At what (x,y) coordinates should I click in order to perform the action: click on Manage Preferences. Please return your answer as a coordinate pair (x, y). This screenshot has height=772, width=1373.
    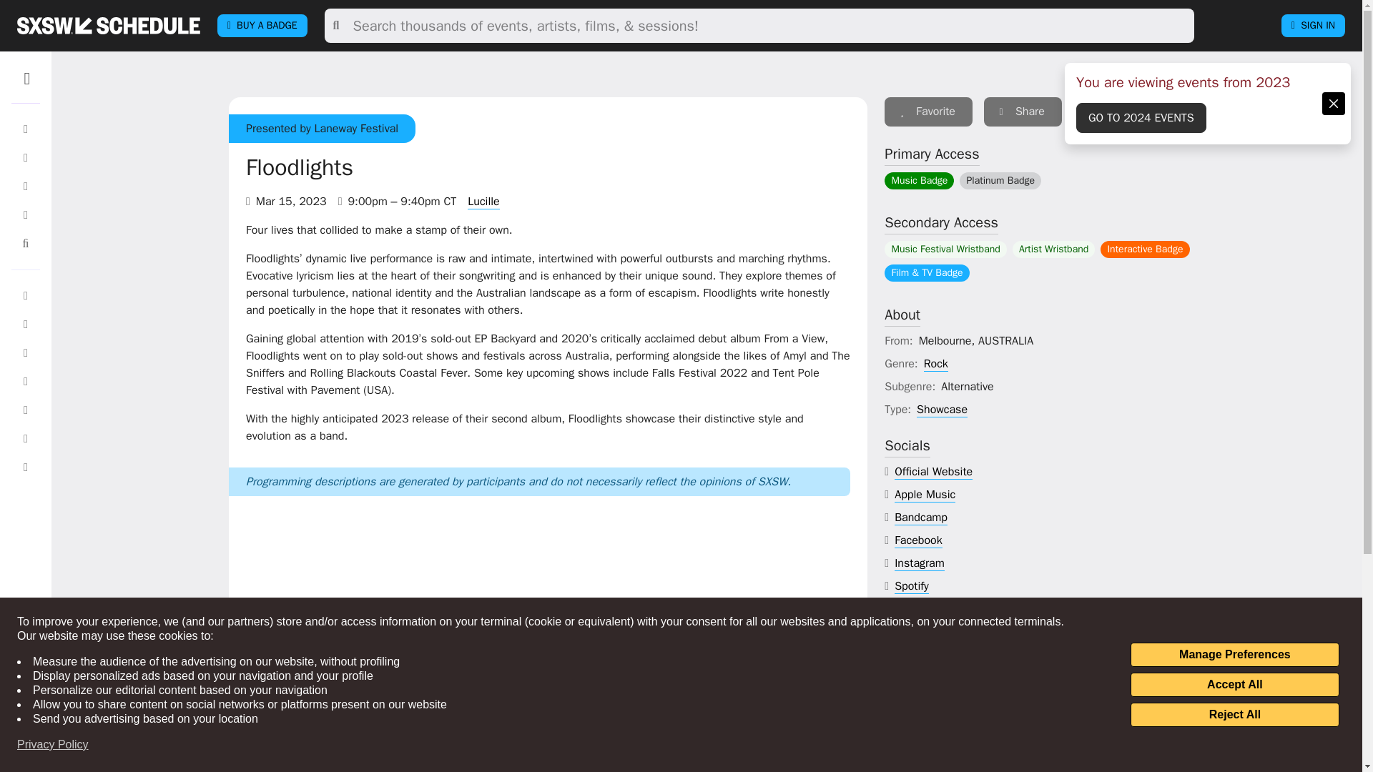
    Looking at the image, I should click on (1234, 655).